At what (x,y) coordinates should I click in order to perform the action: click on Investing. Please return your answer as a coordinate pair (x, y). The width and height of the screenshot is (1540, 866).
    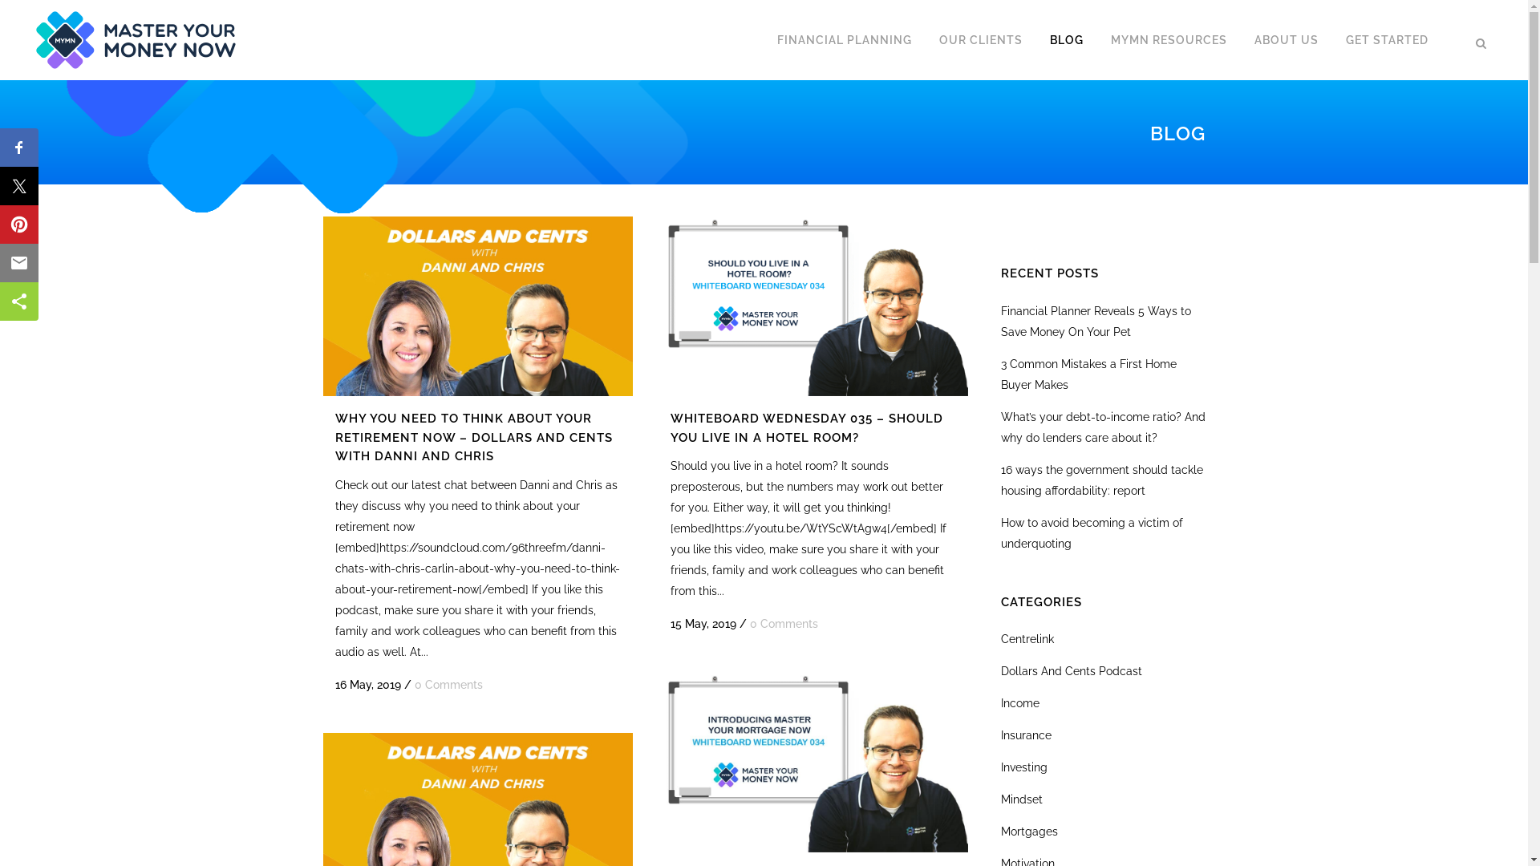
    Looking at the image, I should click on (1024, 767).